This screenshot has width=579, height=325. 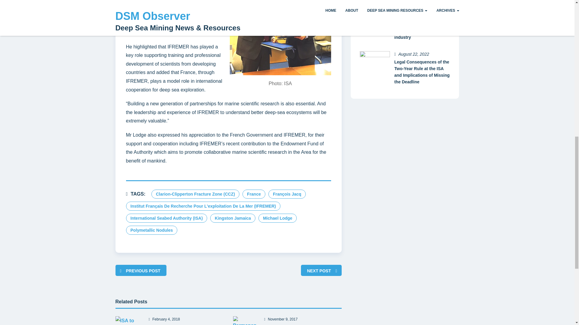 I want to click on France, so click(x=254, y=194).